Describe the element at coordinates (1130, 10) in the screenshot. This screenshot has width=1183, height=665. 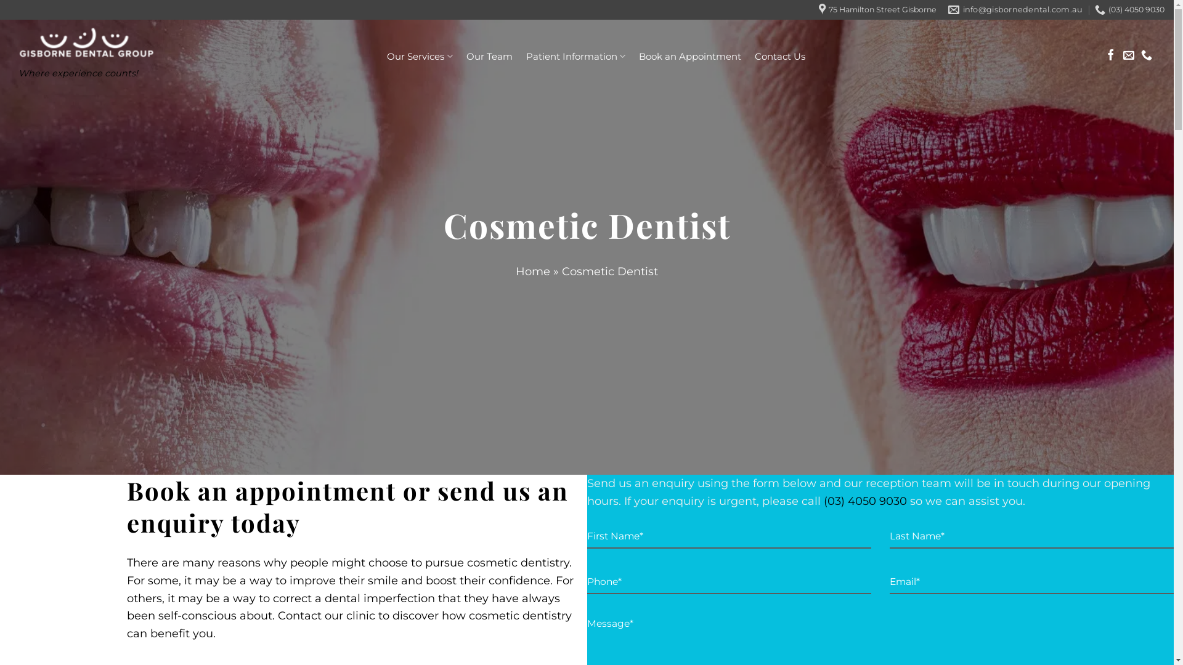
I see `(03) 4050 9030` at that location.